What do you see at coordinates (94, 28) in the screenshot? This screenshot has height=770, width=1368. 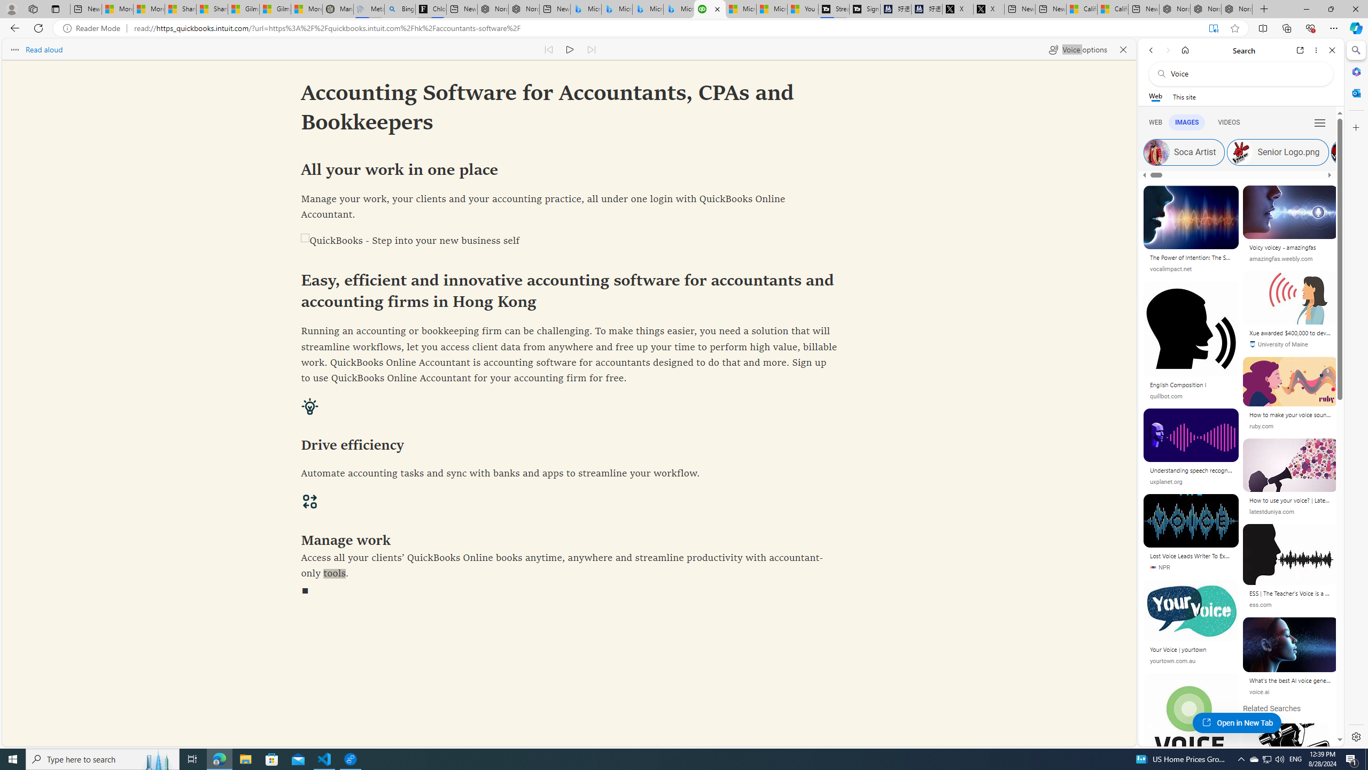 I see `Reader Mode` at bounding box center [94, 28].